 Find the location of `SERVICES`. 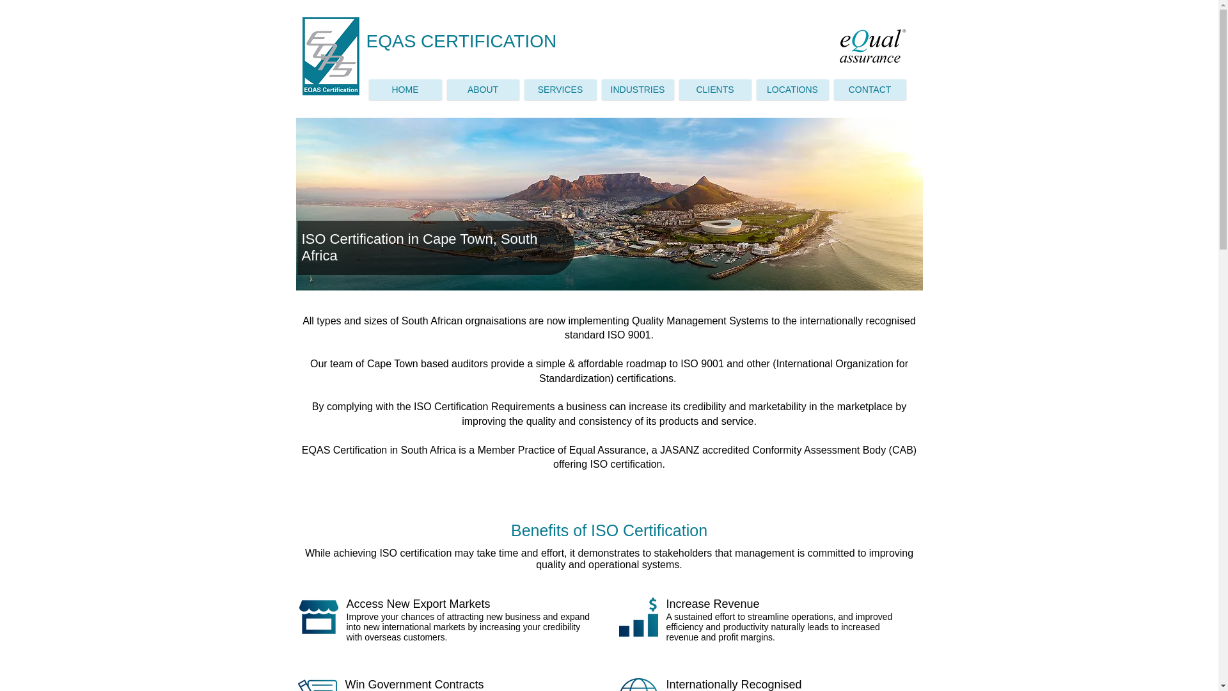

SERVICES is located at coordinates (560, 90).